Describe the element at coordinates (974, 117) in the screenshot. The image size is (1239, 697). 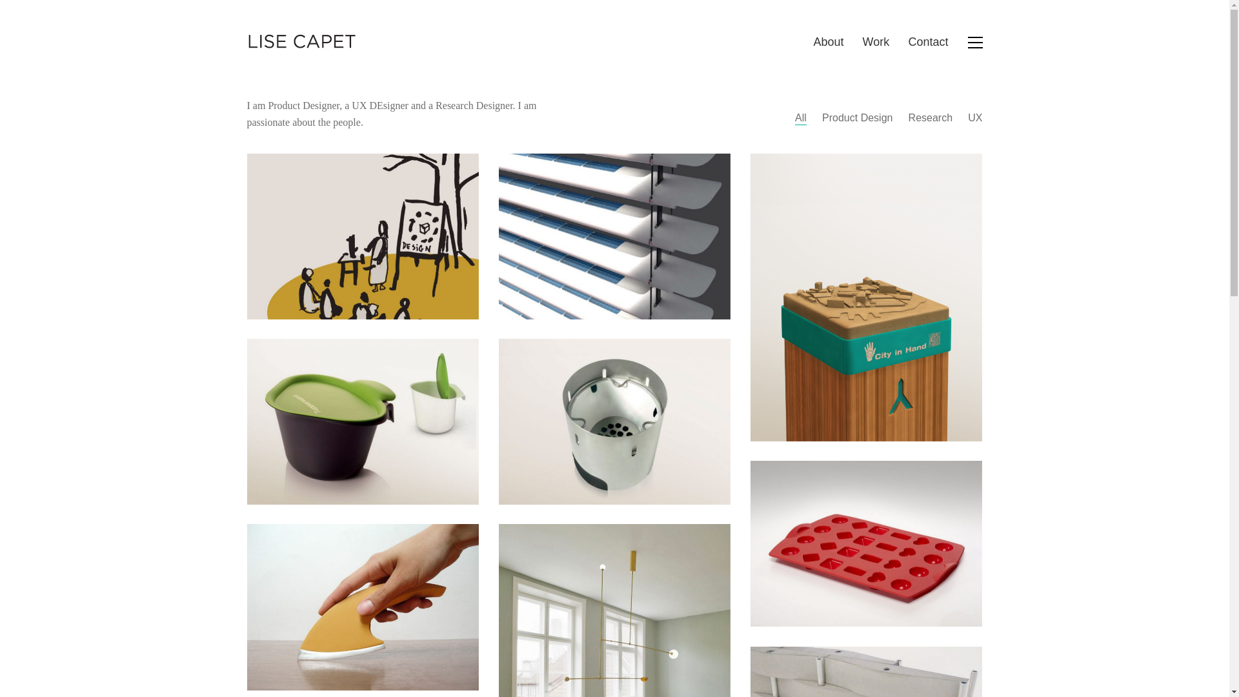
I see `UX` at that location.